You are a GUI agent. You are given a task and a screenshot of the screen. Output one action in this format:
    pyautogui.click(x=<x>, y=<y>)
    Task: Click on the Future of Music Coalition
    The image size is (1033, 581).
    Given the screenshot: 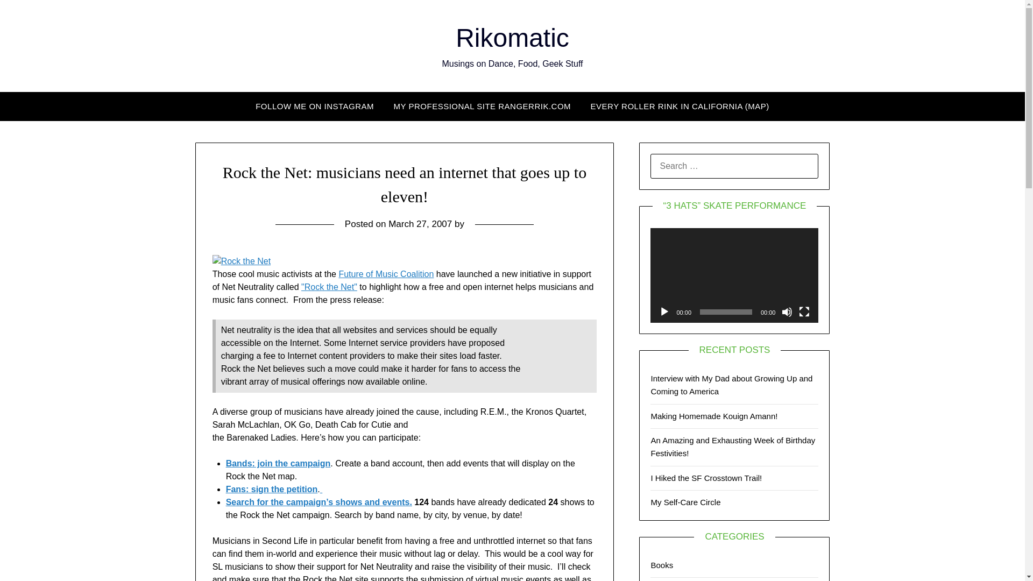 What is the action you would take?
    pyautogui.click(x=386, y=274)
    